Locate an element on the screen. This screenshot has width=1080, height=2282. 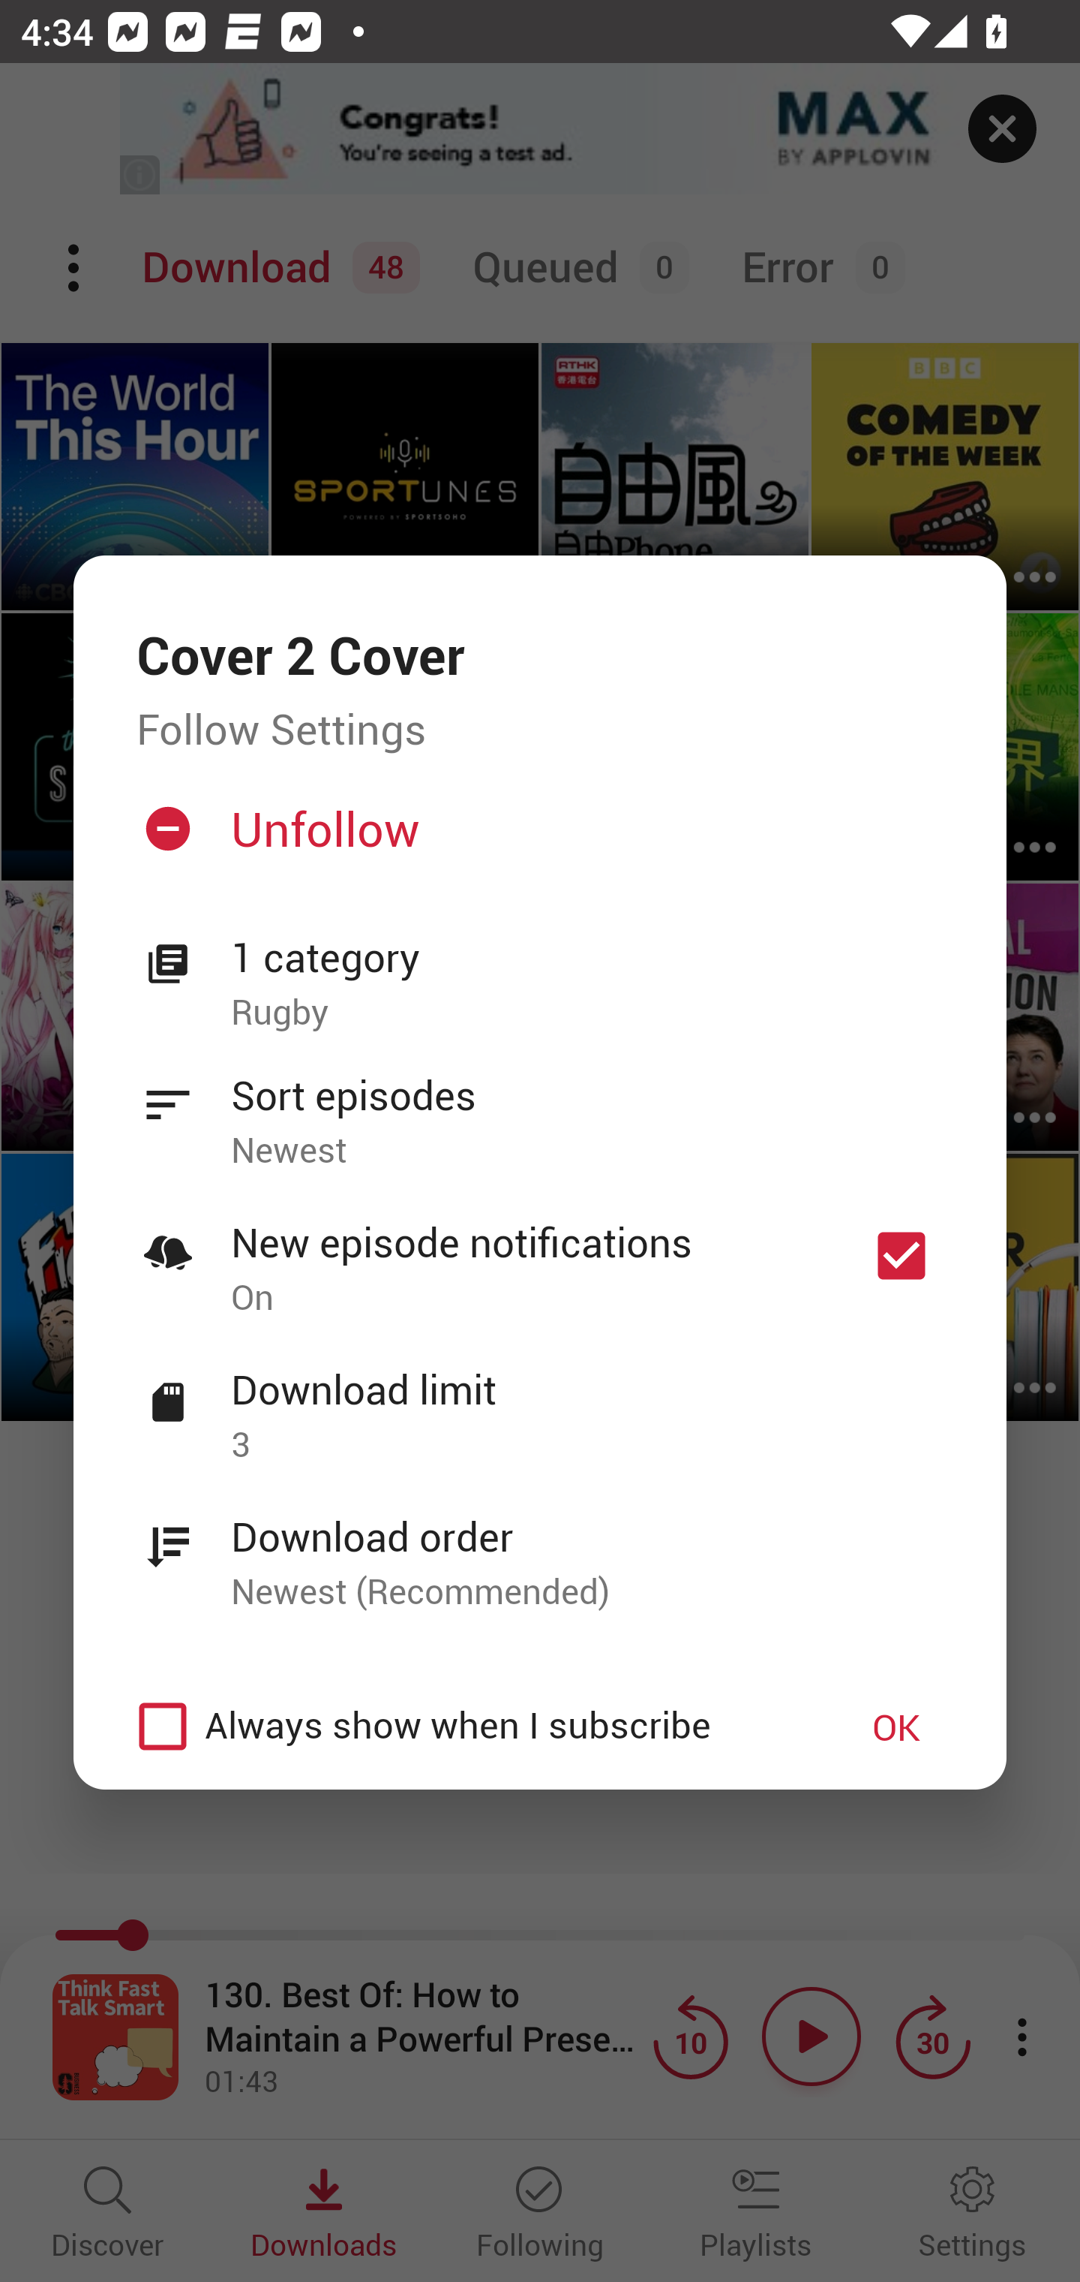
OK is located at coordinates (896, 1727).